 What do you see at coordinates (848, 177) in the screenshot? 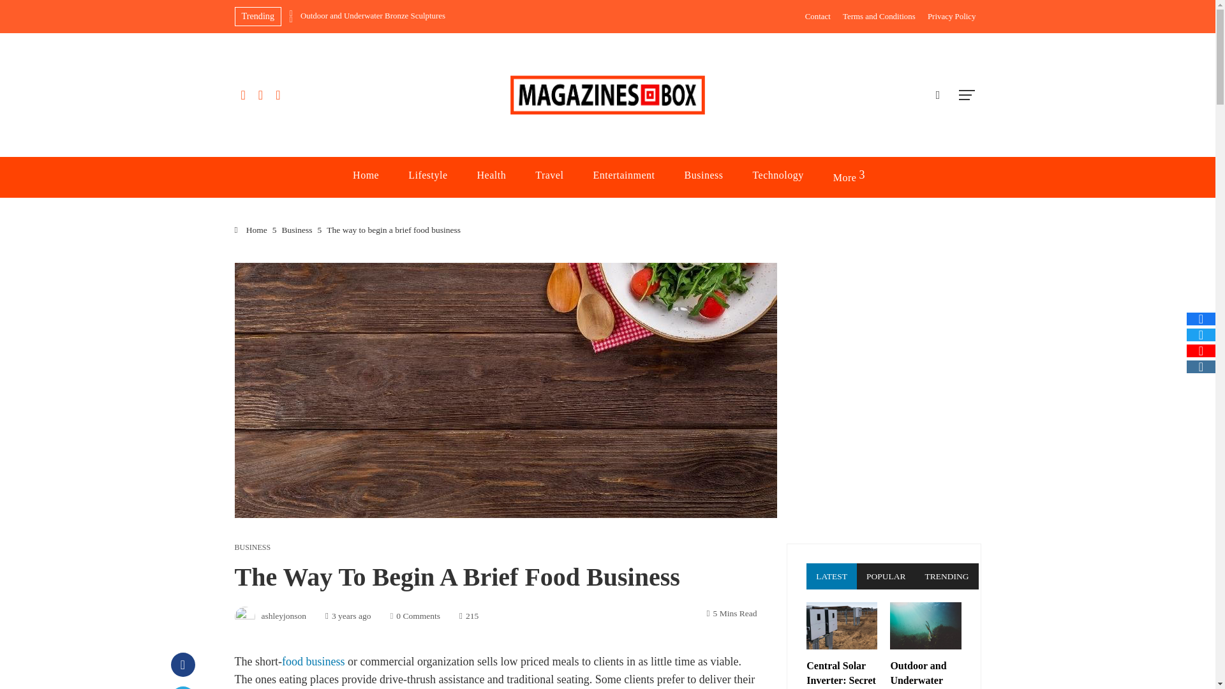
I see `More` at bounding box center [848, 177].